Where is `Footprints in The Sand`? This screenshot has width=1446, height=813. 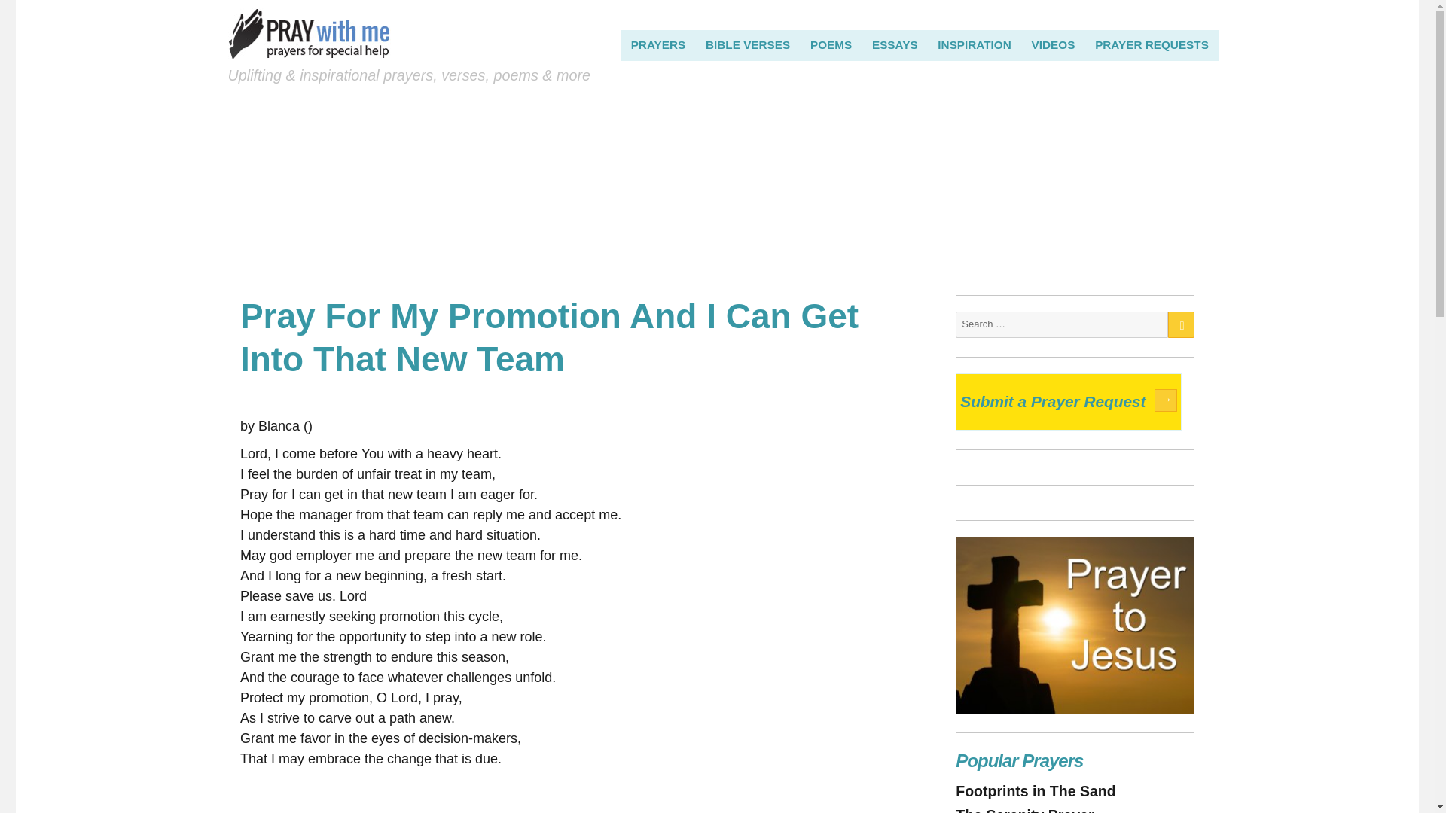
Footprints in The Sand is located at coordinates (1035, 790).